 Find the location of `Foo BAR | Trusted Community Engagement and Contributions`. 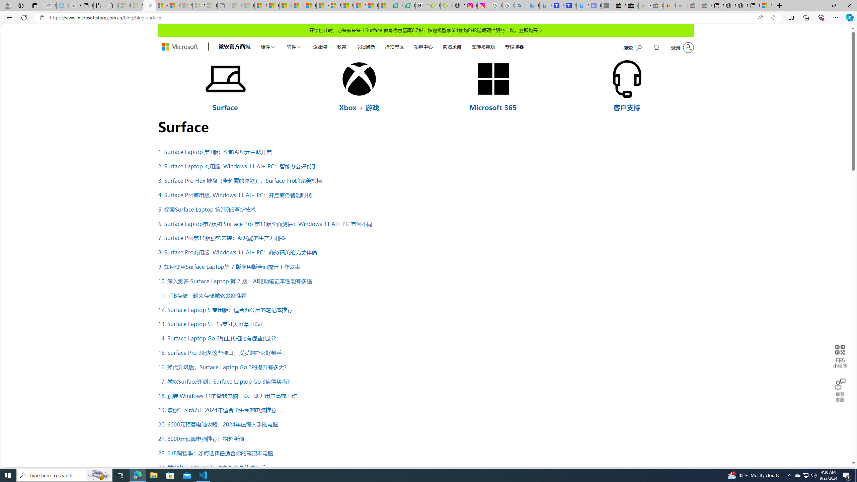

Foo BAR | Trusted Community Engagement and Contributions is located at coordinates (322, 6).